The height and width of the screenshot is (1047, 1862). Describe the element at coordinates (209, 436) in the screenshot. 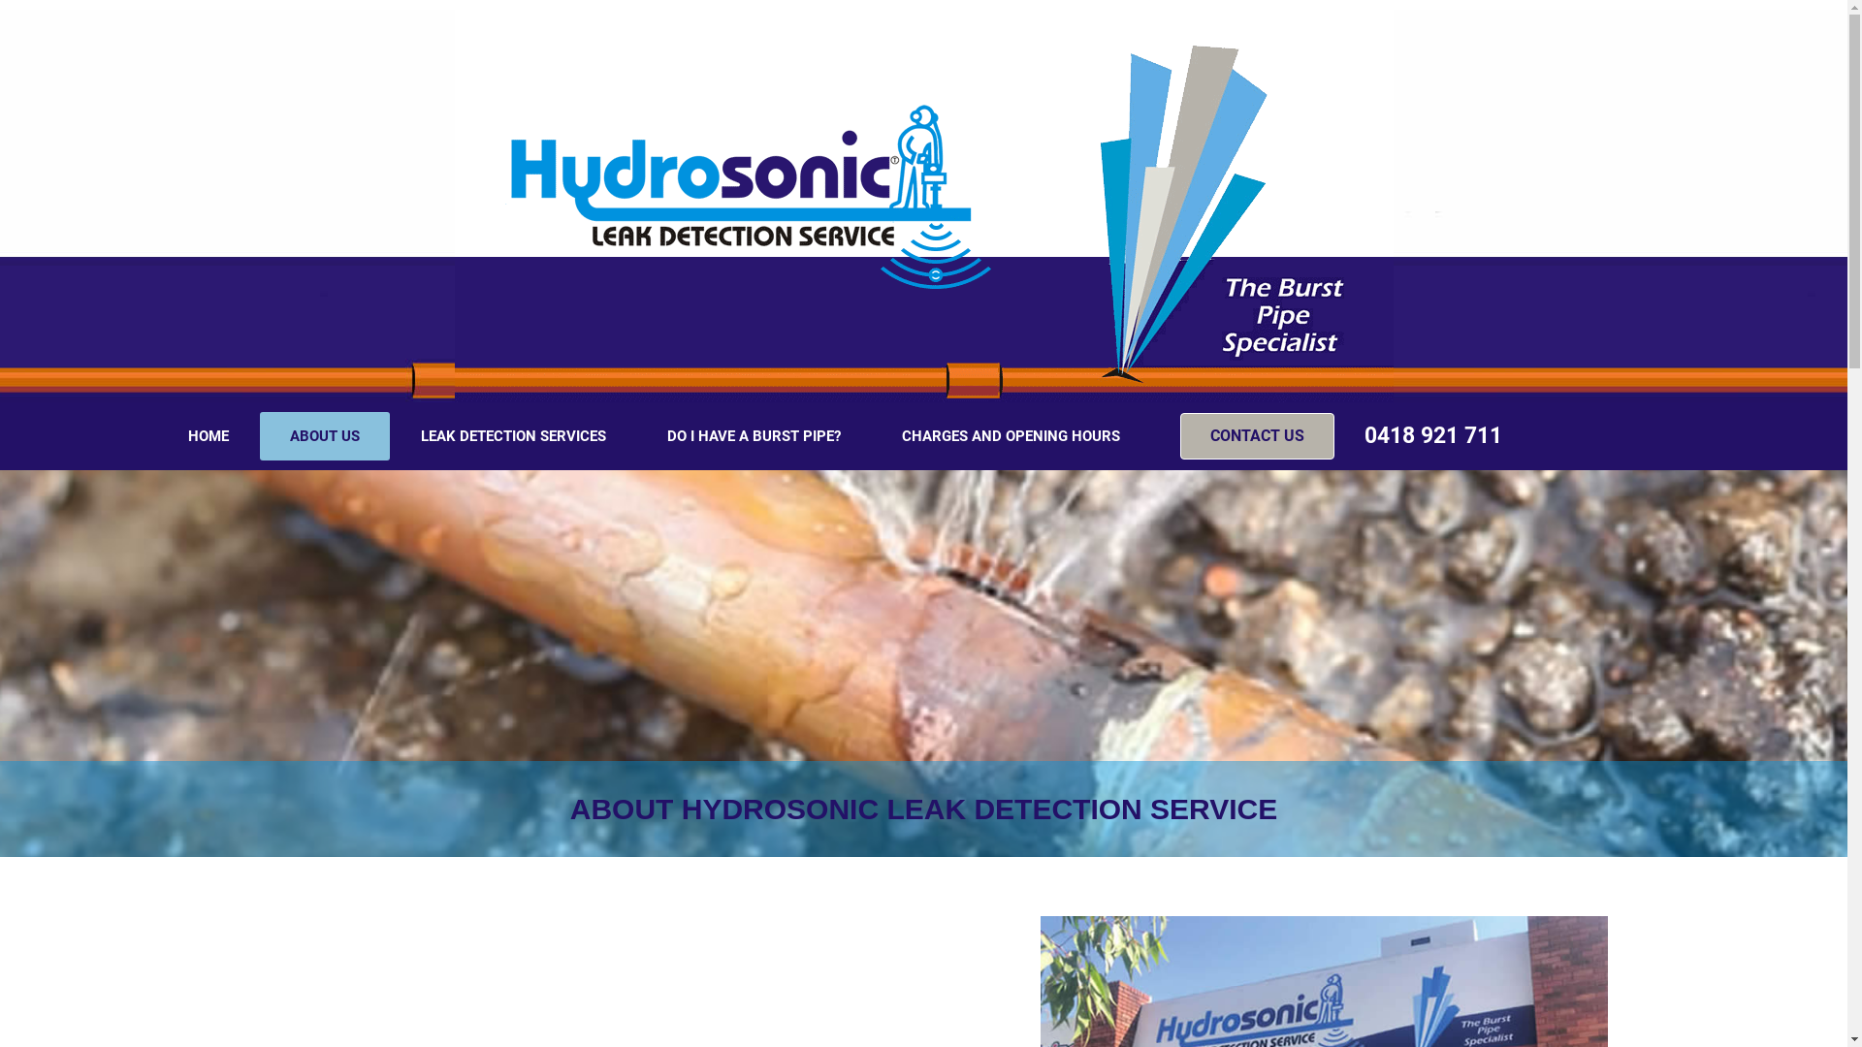

I see `HOME` at that location.